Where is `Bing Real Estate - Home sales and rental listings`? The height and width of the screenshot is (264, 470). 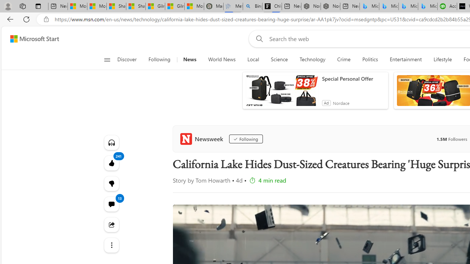
Bing Real Estate - Home sales and rental listings is located at coordinates (253, 7).